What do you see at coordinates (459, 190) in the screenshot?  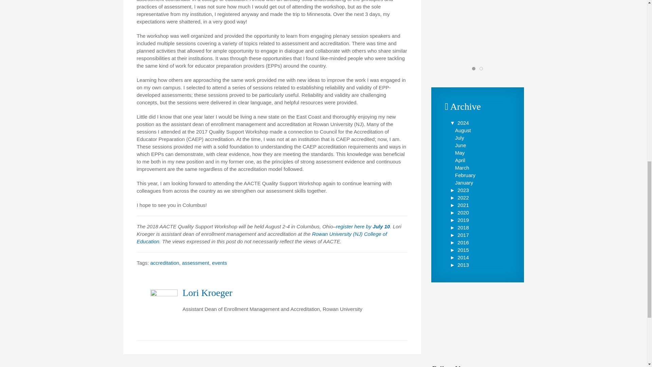 I see `2023` at bounding box center [459, 190].